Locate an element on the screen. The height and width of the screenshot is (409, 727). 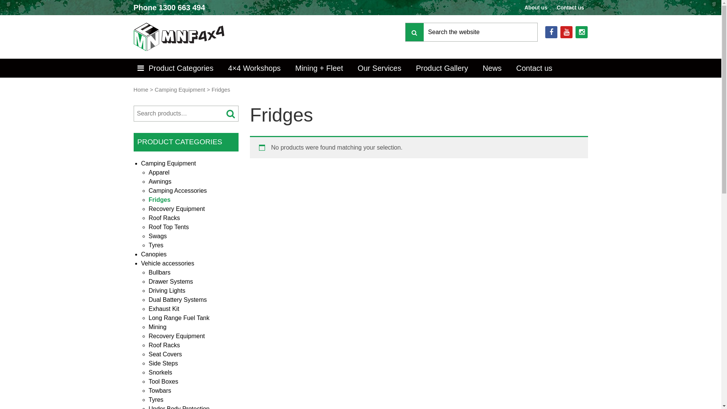
Towbars is located at coordinates (160, 391).